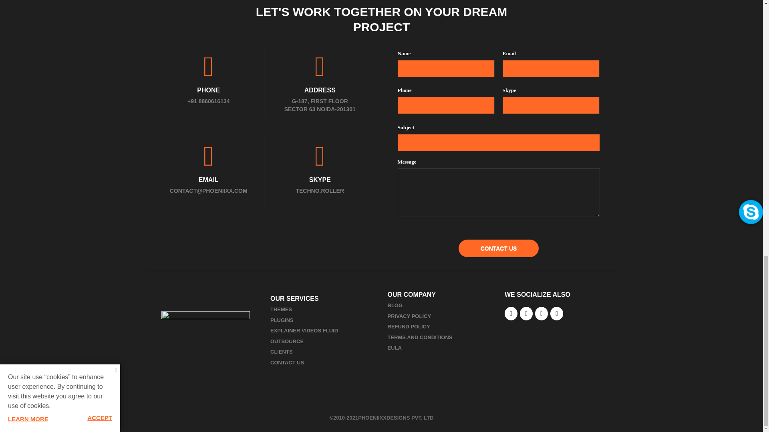  What do you see at coordinates (526, 314) in the screenshot?
I see `Phoeniixx on X Twitter` at bounding box center [526, 314].